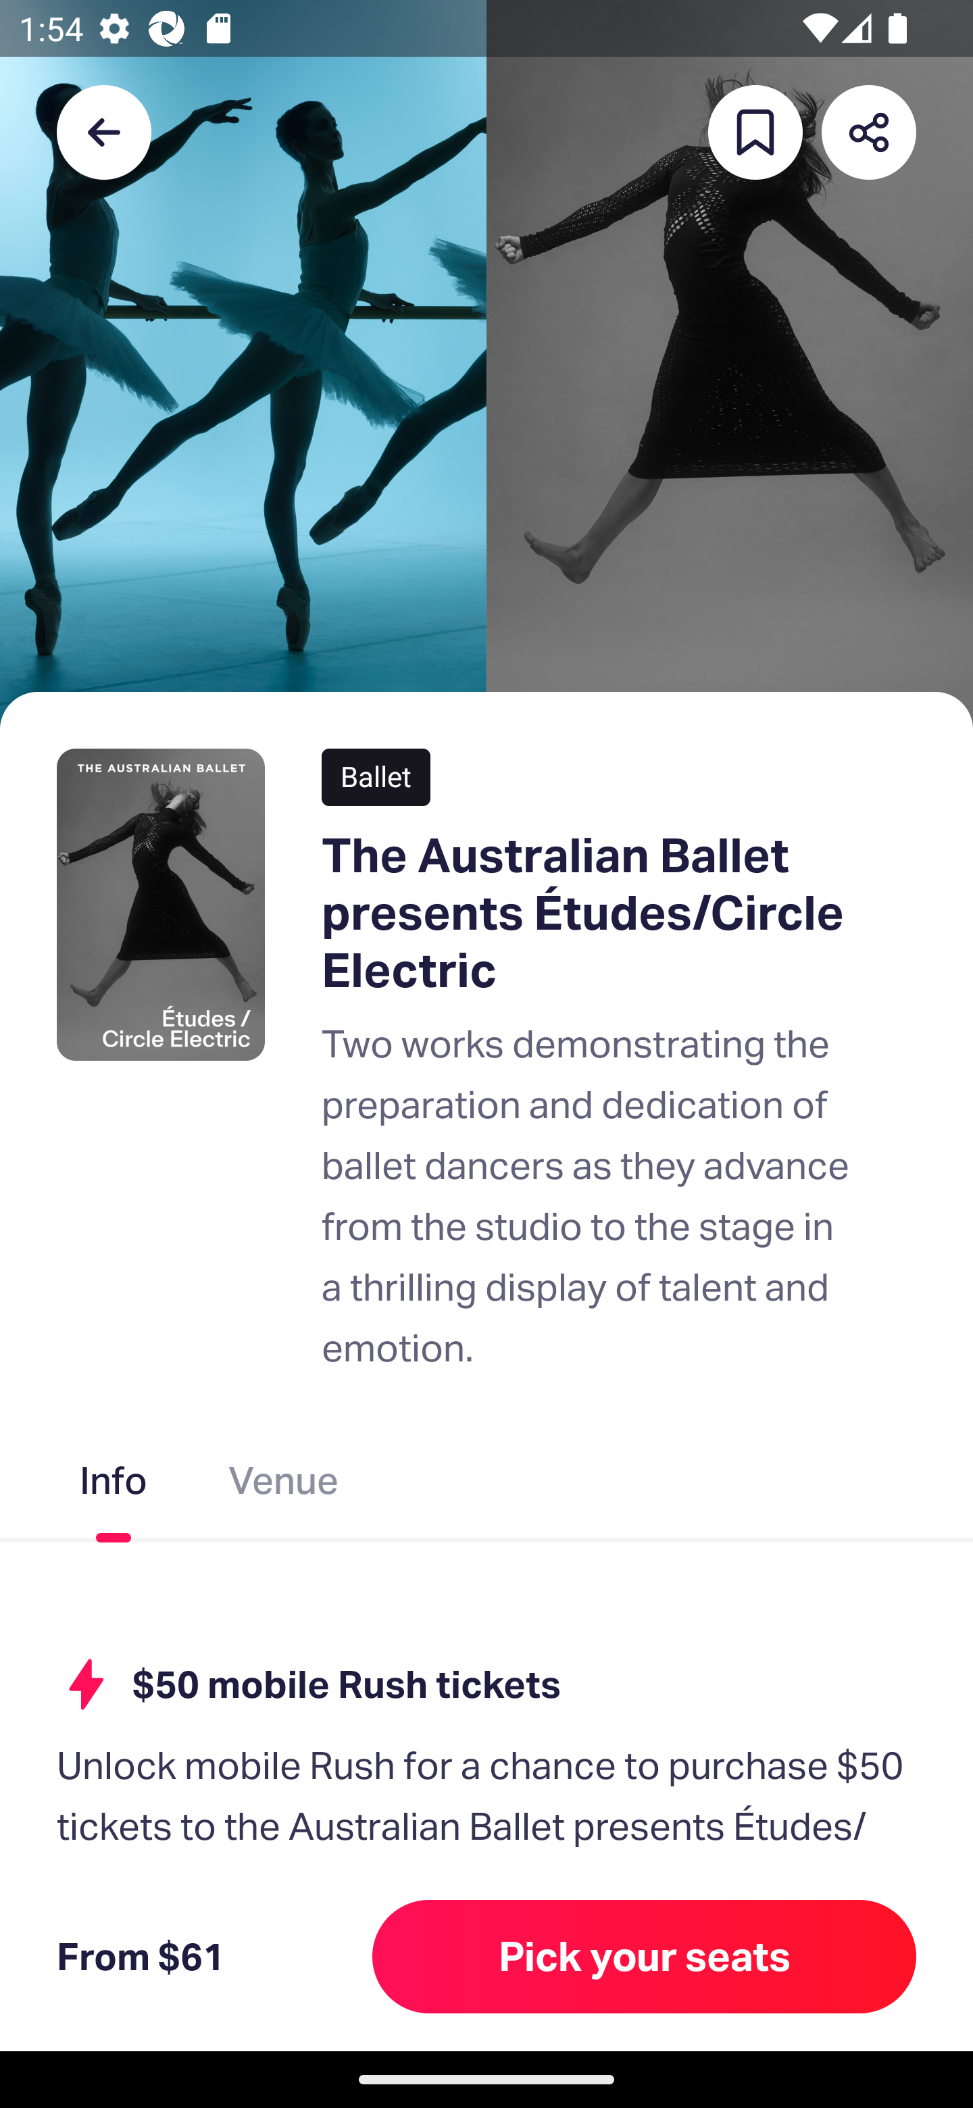 The height and width of the screenshot is (2108, 973). I want to click on Pick your seats, so click(645, 1956).